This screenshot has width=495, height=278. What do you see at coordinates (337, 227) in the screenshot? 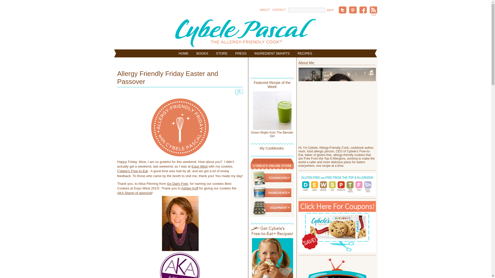
I see `cybeles free to eat cookies coupons` at bounding box center [337, 227].